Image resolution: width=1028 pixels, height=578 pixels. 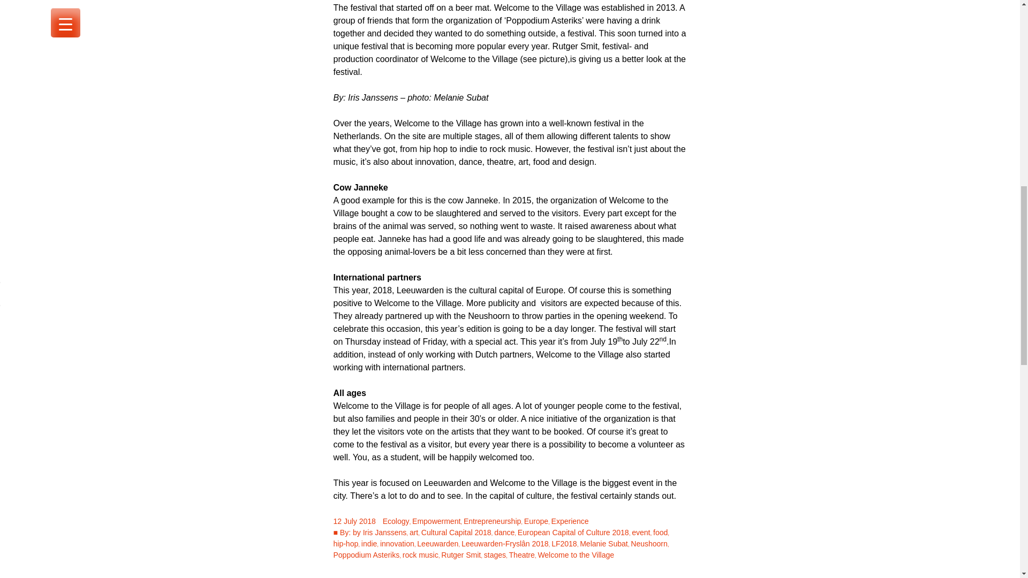 I want to click on dance, so click(x=504, y=533).